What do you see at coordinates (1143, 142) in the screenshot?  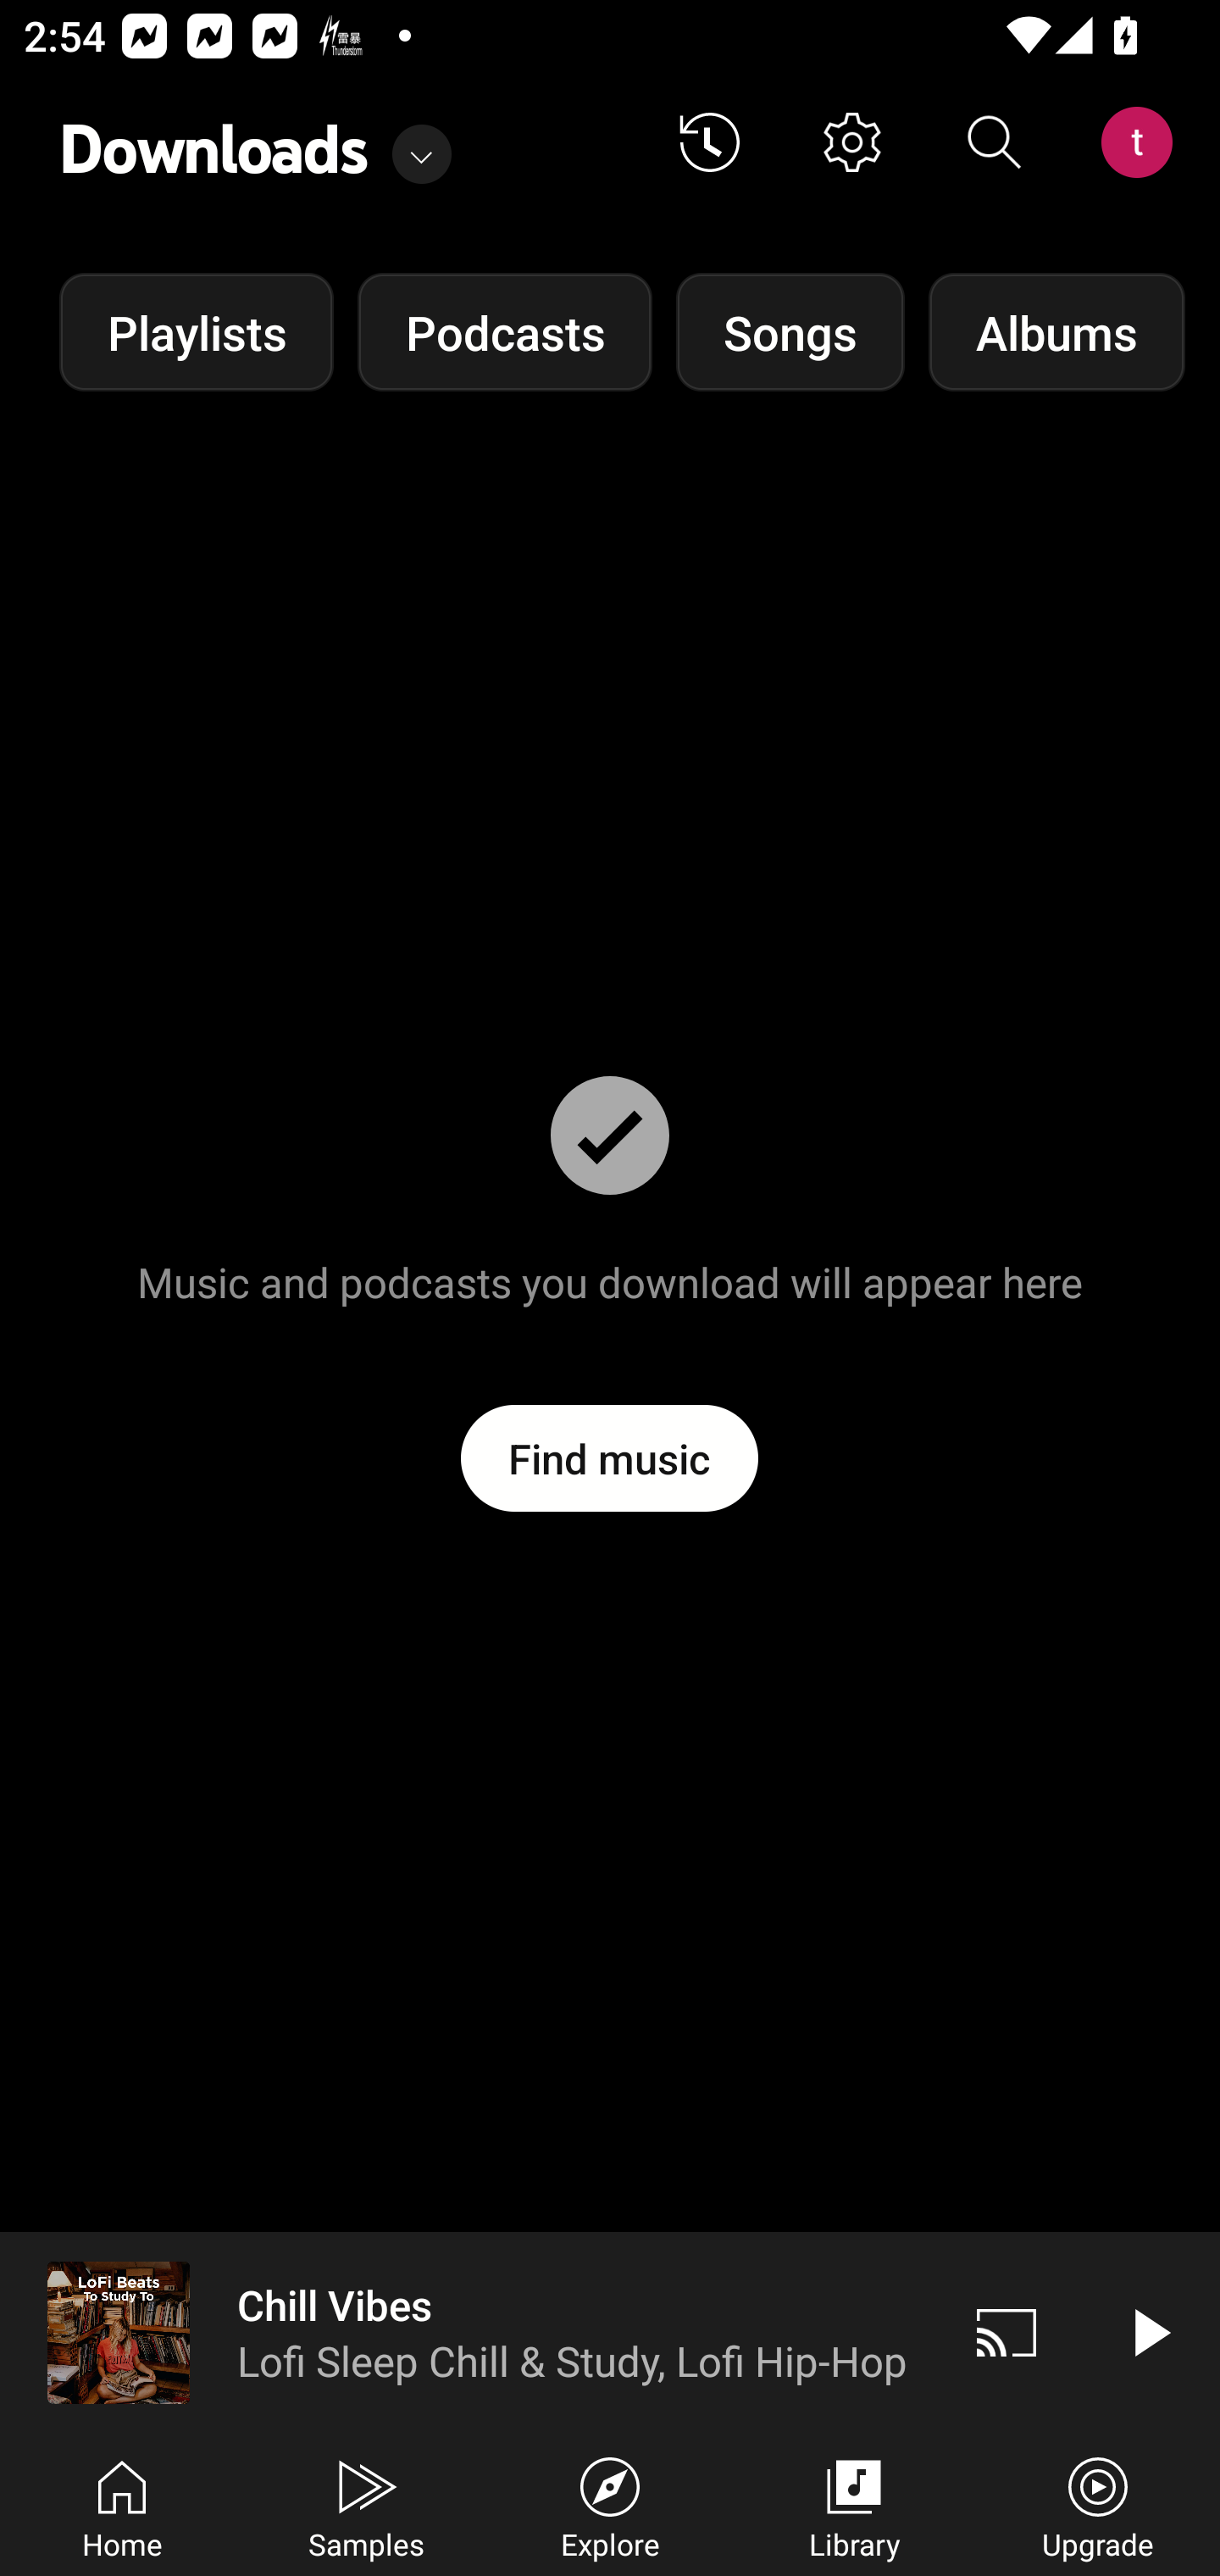 I see `Account` at bounding box center [1143, 142].